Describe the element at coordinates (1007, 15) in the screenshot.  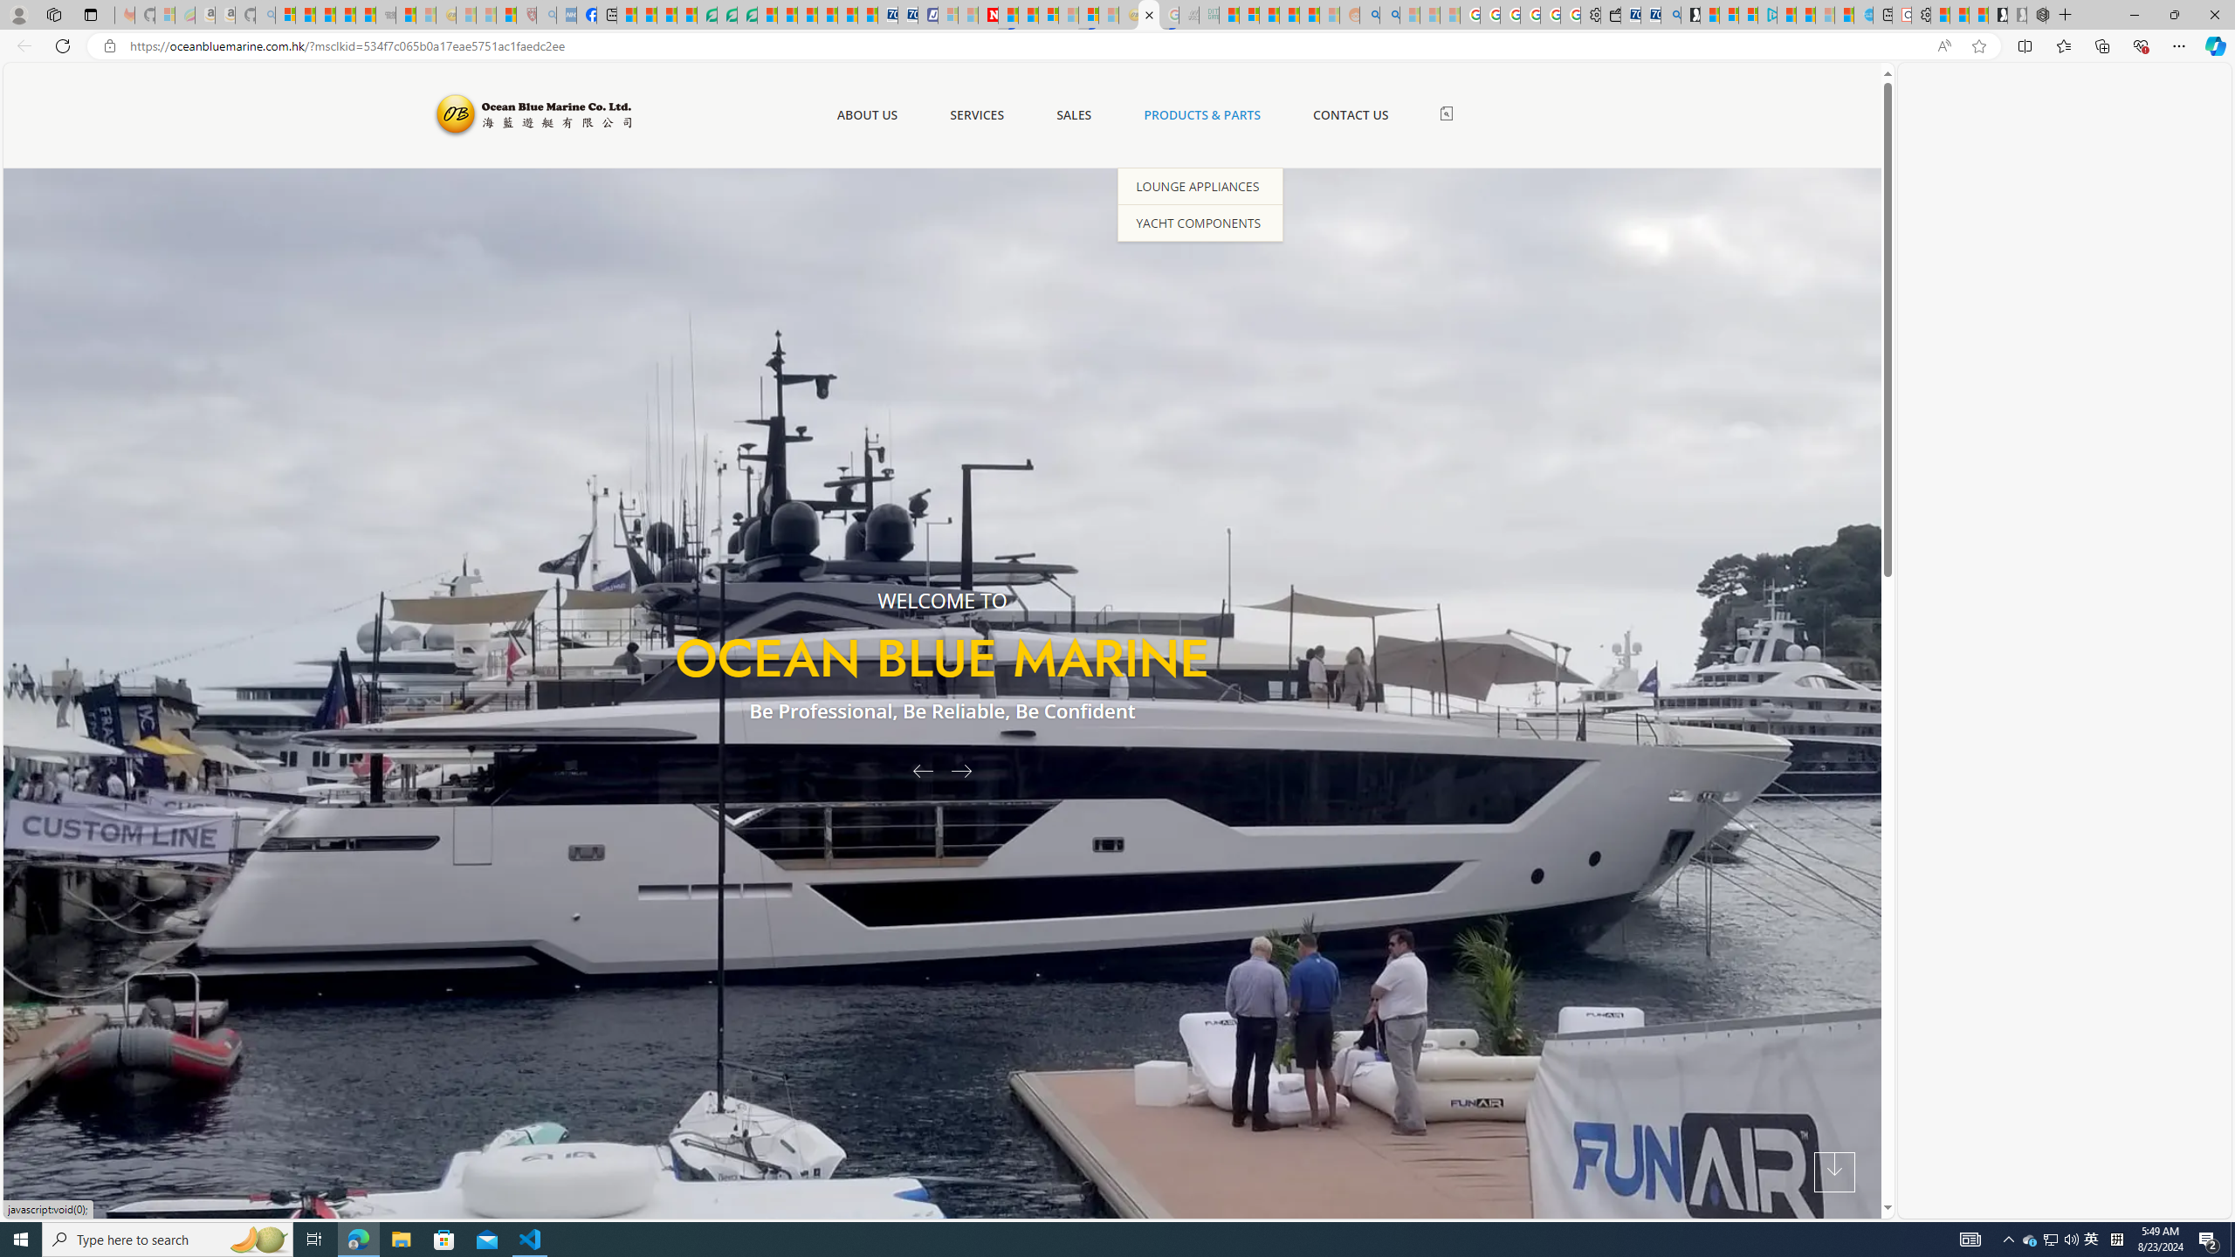
I see `Trusted Community Engagement and Contributions | Guidelines` at that location.